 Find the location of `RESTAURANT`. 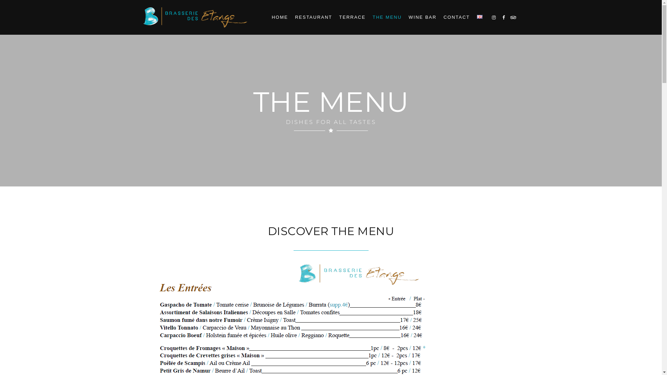

RESTAURANT is located at coordinates (313, 17).